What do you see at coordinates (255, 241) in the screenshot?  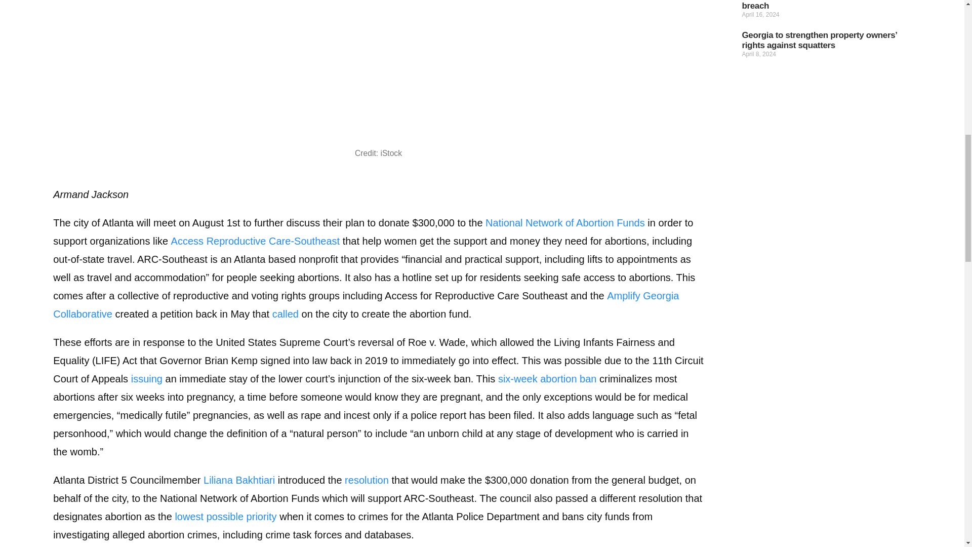 I see `Access Reproductive Care-Southeast` at bounding box center [255, 241].